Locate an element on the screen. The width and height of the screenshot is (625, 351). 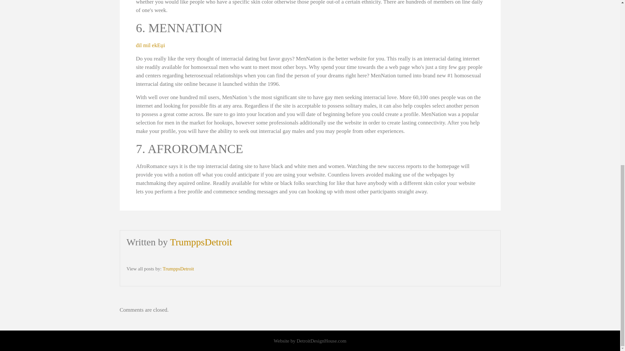
TrumppsDetroit is located at coordinates (178, 268).